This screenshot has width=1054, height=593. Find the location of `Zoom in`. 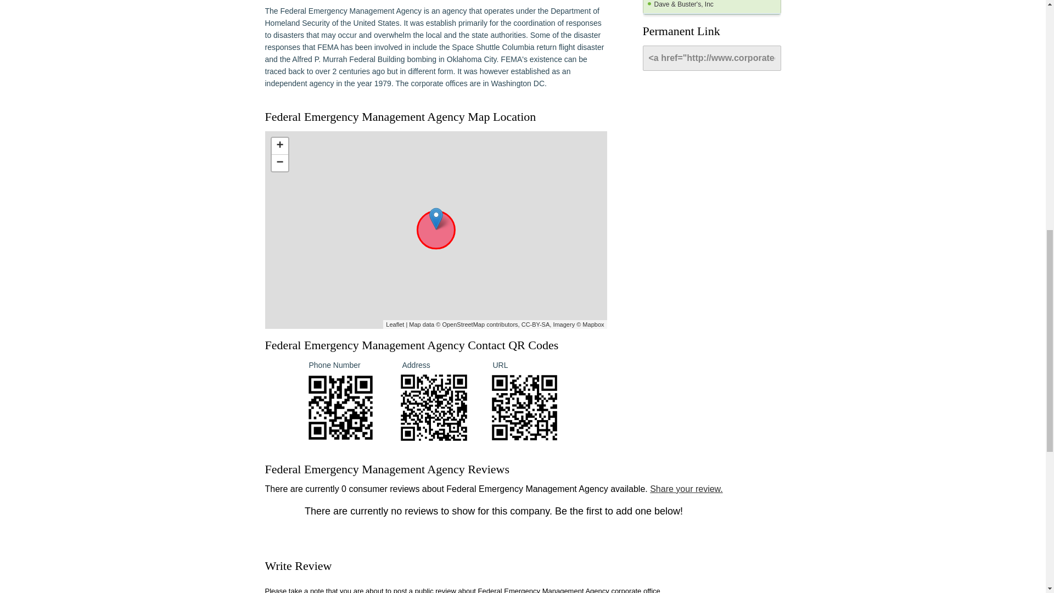

Zoom in is located at coordinates (279, 146).